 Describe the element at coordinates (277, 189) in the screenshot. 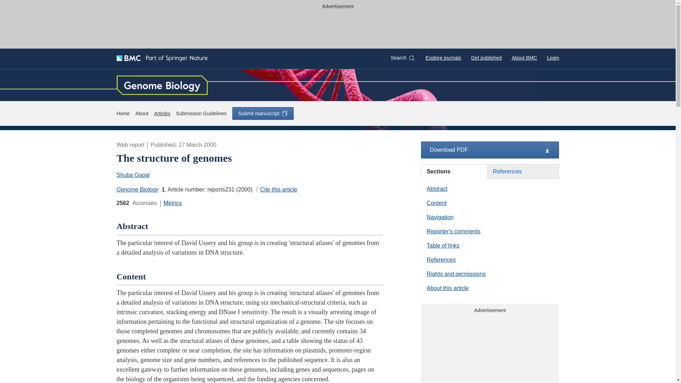

I see `Cite this article` at that location.